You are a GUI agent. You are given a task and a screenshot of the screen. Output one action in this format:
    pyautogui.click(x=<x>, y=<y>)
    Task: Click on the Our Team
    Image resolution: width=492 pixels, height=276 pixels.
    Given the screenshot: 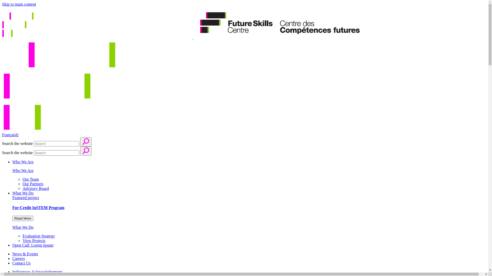 What is the action you would take?
    pyautogui.click(x=31, y=179)
    